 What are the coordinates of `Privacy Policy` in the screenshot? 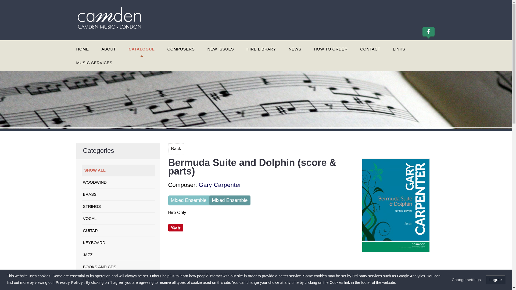 It's located at (69, 282).